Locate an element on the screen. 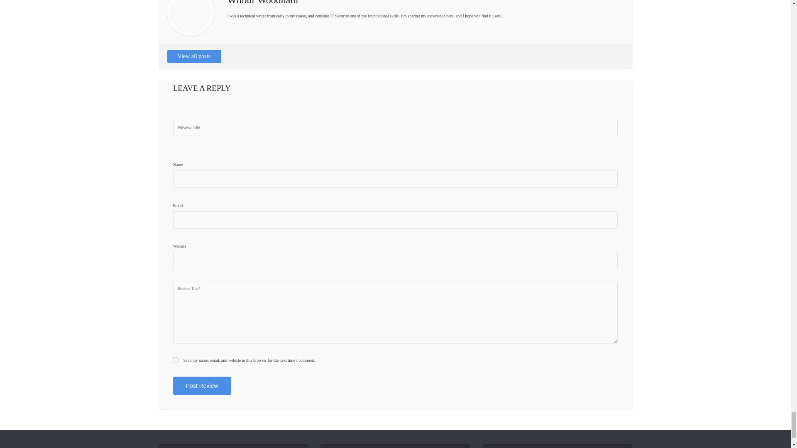 Image resolution: width=797 pixels, height=448 pixels. Post Review is located at coordinates (202, 386).